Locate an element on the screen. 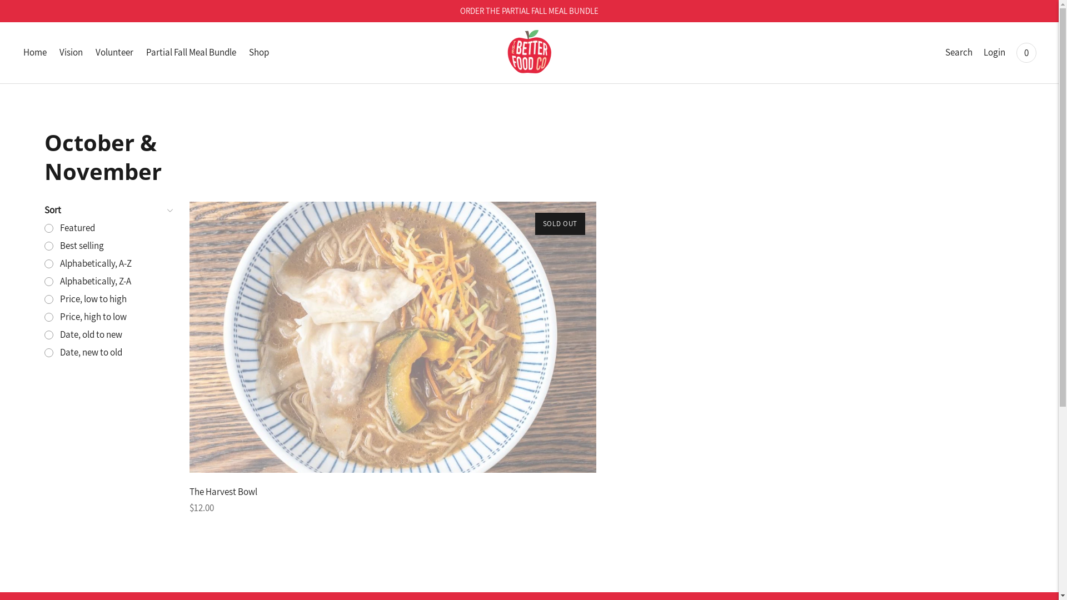 The width and height of the screenshot is (1067, 600). Alphabetically, Z-A is located at coordinates (108, 282).